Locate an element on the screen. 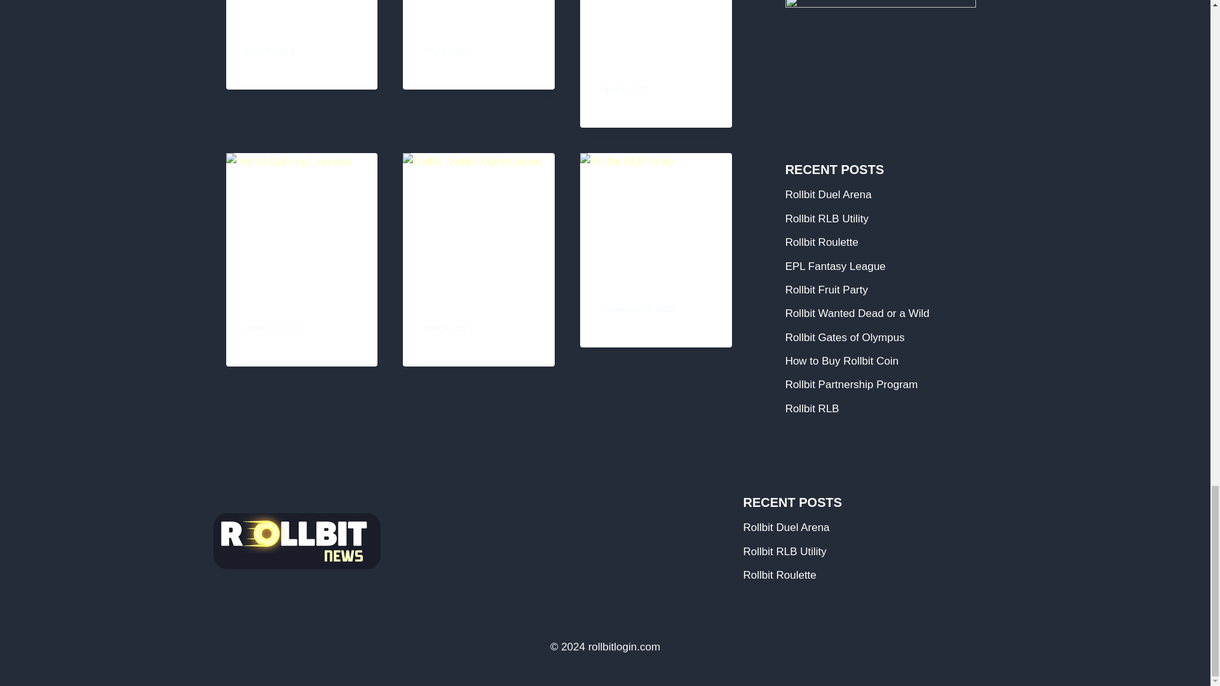 This screenshot has height=686, width=1220. Rollbit RLB Utility is located at coordinates (654, 283).